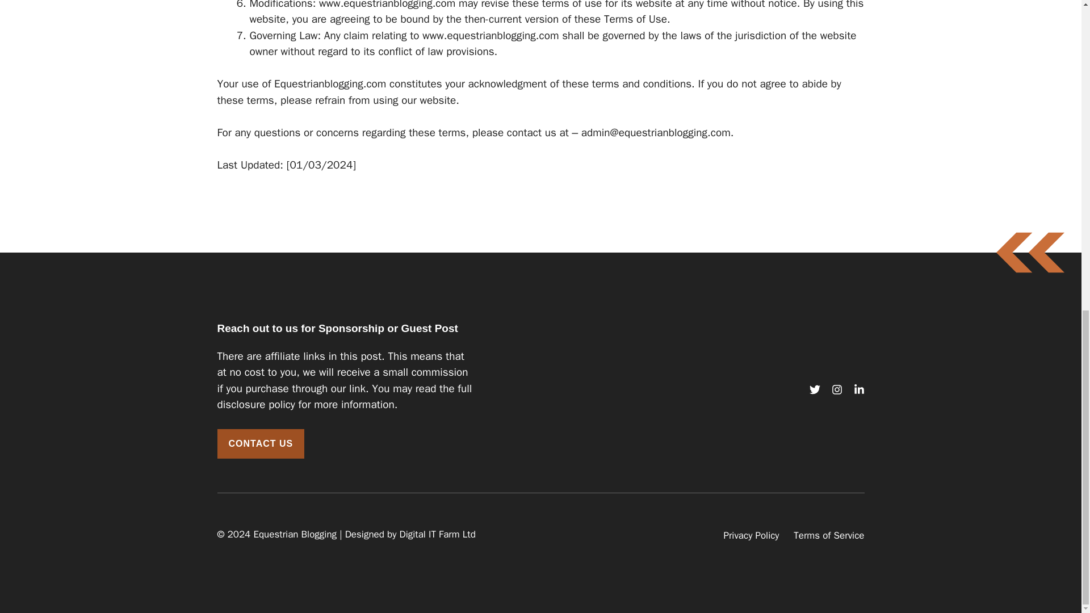  What do you see at coordinates (260, 444) in the screenshot?
I see `CONTACT US` at bounding box center [260, 444].